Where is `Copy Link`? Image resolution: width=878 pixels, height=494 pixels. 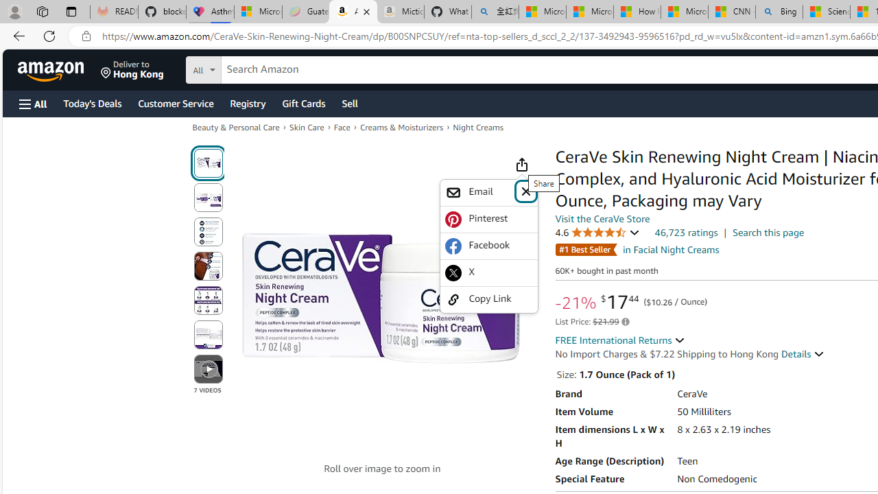
Copy Link is located at coordinates (488, 299).